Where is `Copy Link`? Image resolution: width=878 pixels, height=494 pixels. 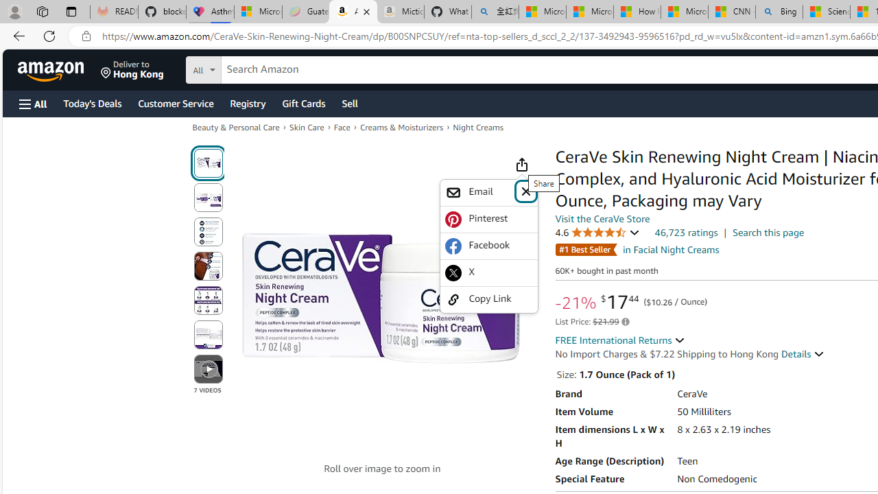
Copy Link is located at coordinates (488, 299).